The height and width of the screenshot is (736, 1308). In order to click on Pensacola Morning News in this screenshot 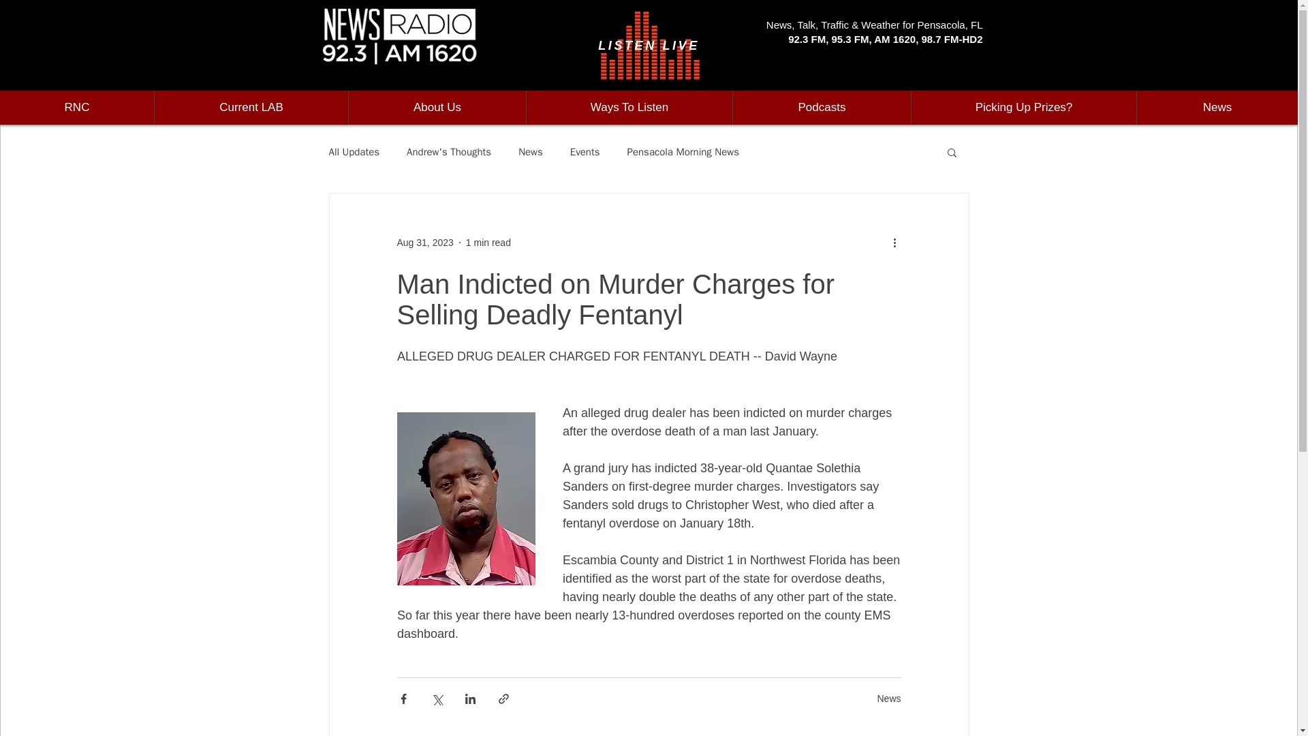, I will do `click(683, 152)`.